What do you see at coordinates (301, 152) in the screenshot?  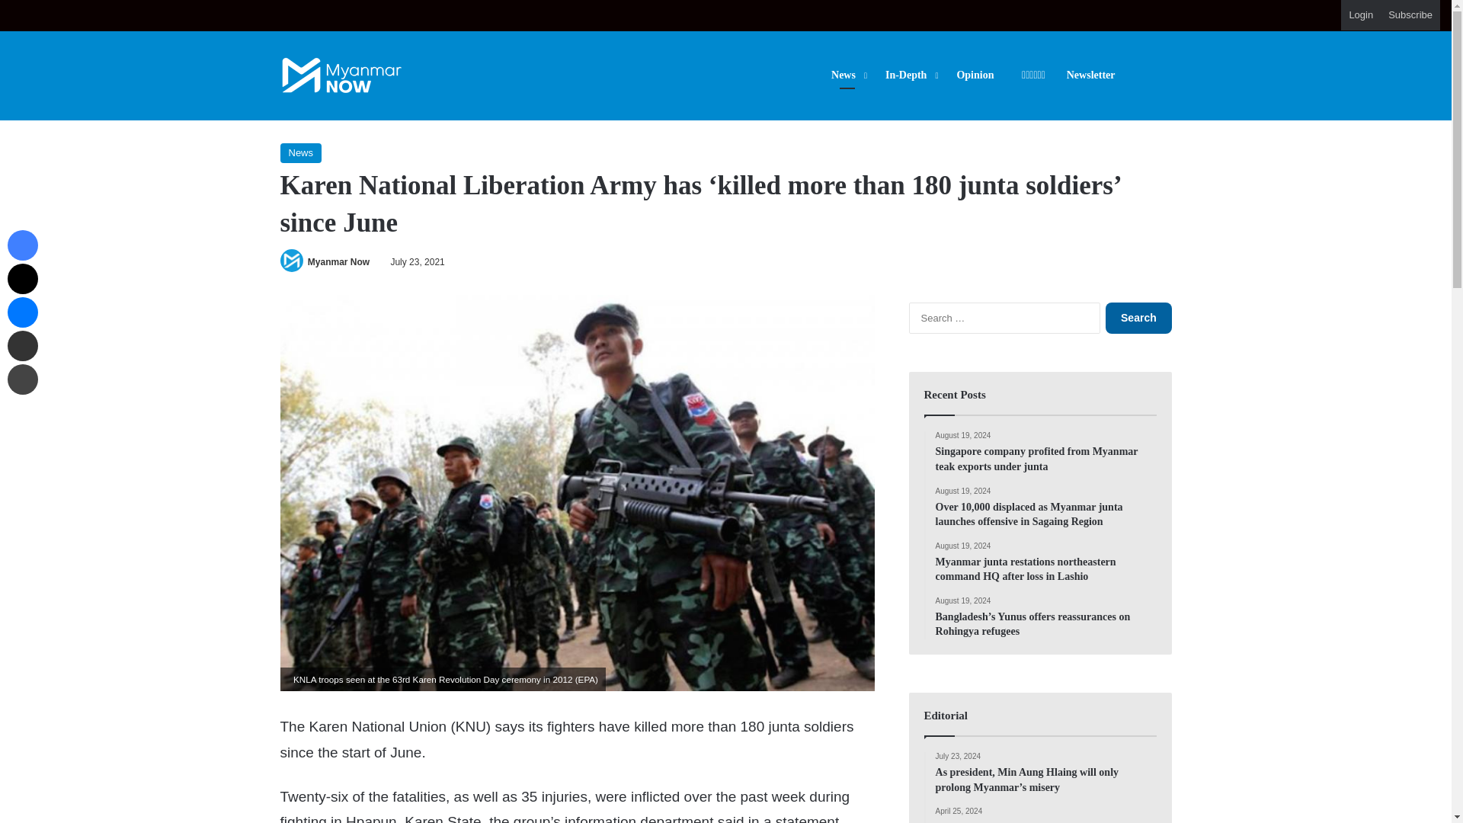 I see `News` at bounding box center [301, 152].